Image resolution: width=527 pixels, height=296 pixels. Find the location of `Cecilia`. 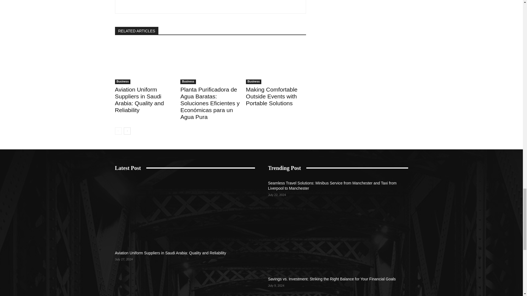

Cecilia is located at coordinates (137, 4).